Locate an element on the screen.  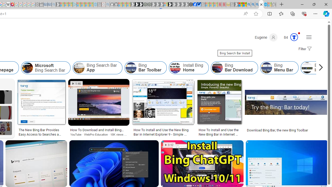
Services - Maintenance | Sky Blue Bikes - Sky Blue Bikes is located at coordinates (265, 5).